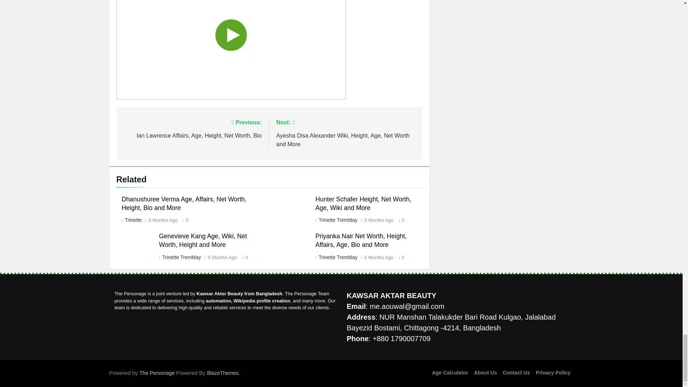 This screenshot has width=688, height=387. Describe the element at coordinates (163, 220) in the screenshot. I see `0` at that location.